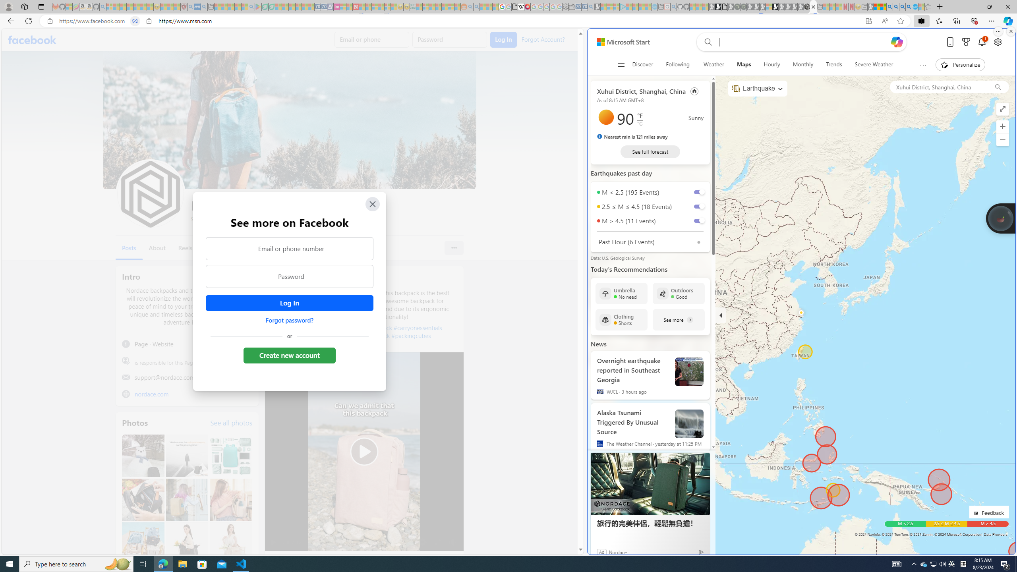  I want to click on Data Providers, so click(996, 534).